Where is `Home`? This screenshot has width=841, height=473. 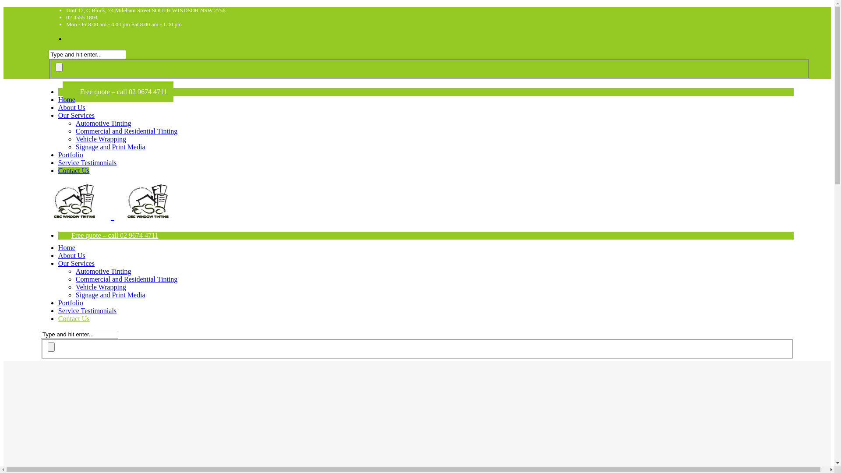 Home is located at coordinates (67, 248).